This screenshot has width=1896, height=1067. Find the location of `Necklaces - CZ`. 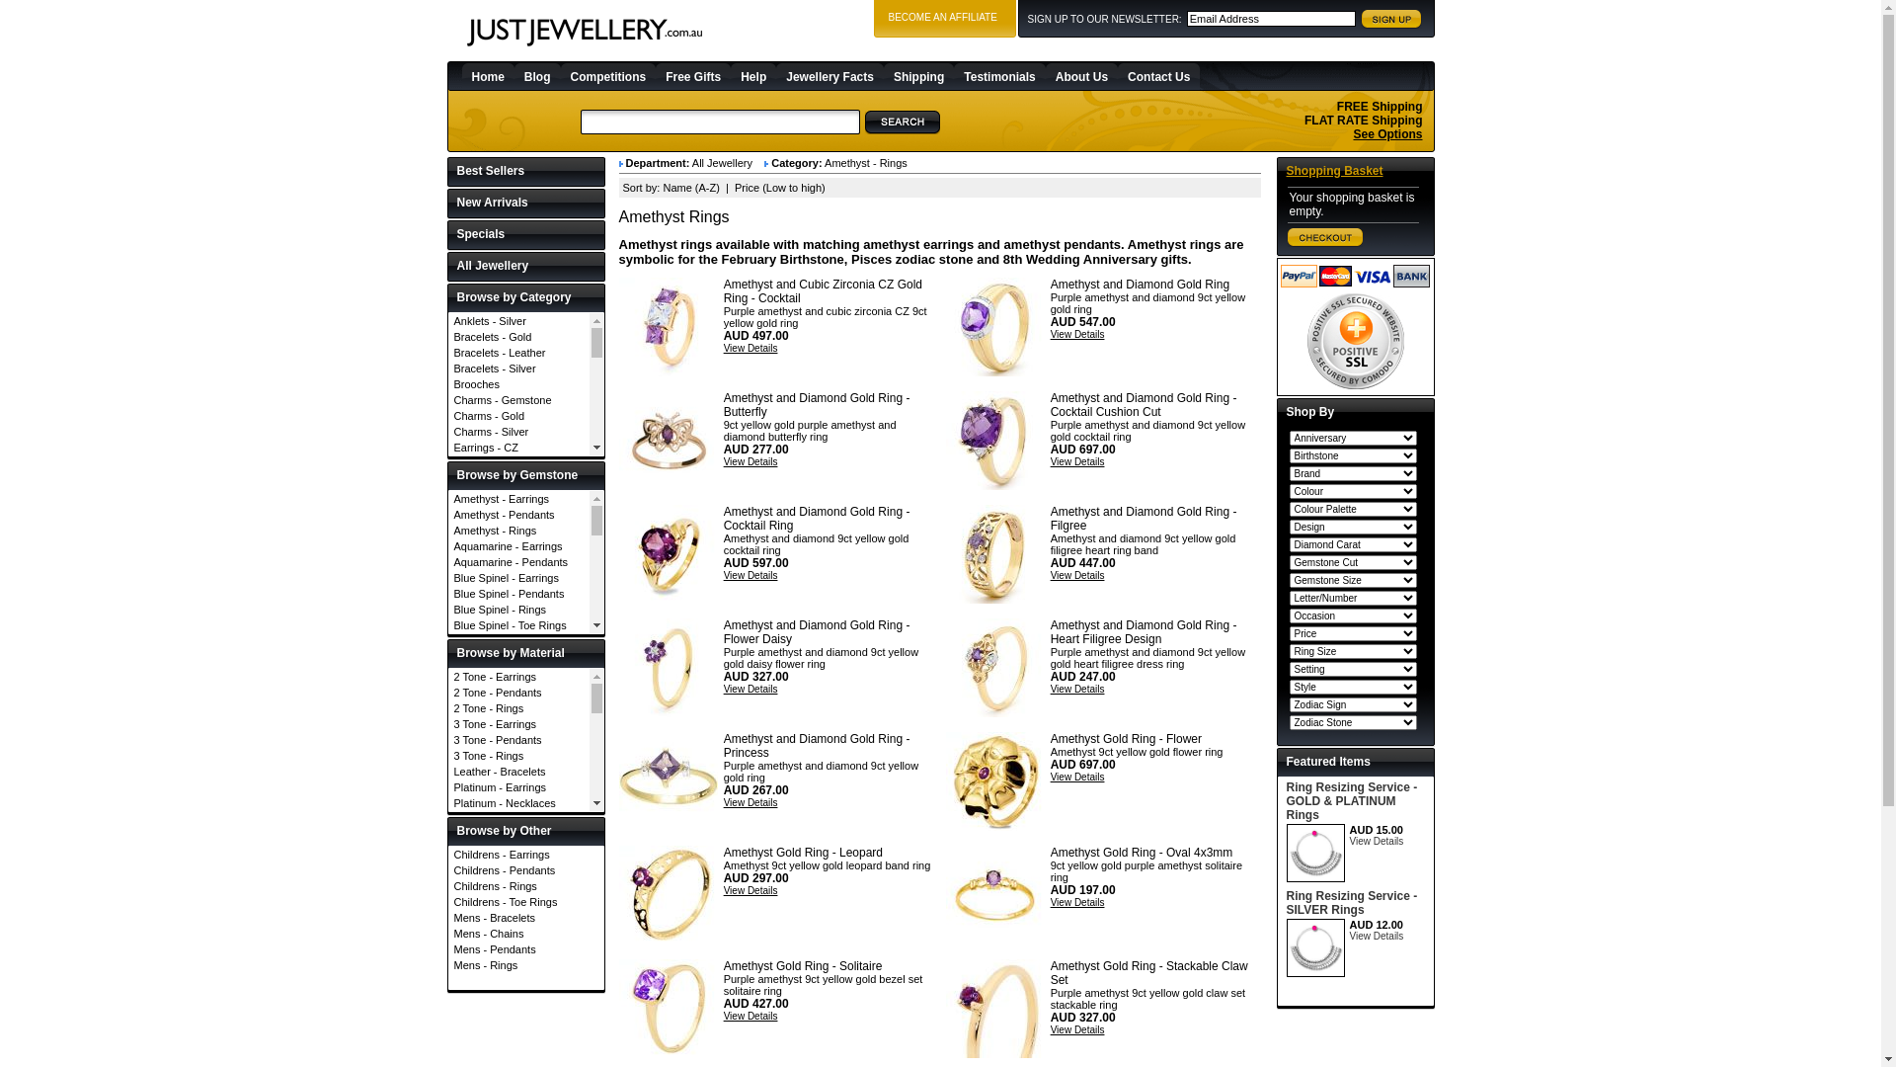

Necklaces - CZ is located at coordinates (519, 558).